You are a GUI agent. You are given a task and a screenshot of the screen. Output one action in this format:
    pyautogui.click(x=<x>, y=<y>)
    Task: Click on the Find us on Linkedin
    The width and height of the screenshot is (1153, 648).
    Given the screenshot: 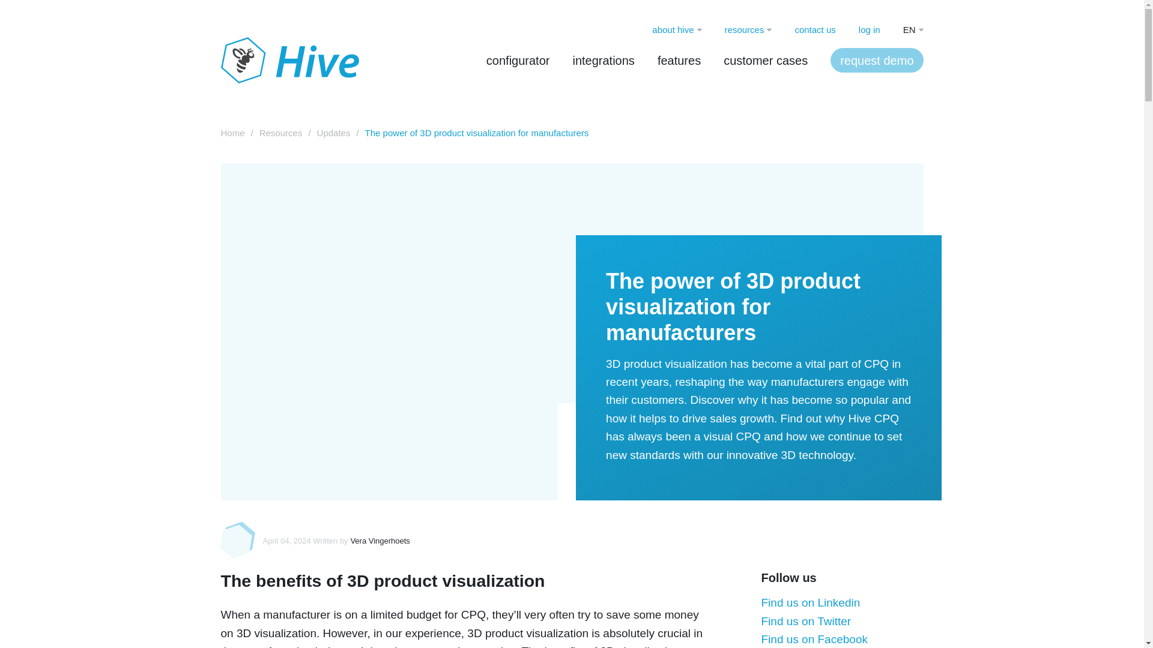 What is the action you would take?
    pyautogui.click(x=811, y=602)
    